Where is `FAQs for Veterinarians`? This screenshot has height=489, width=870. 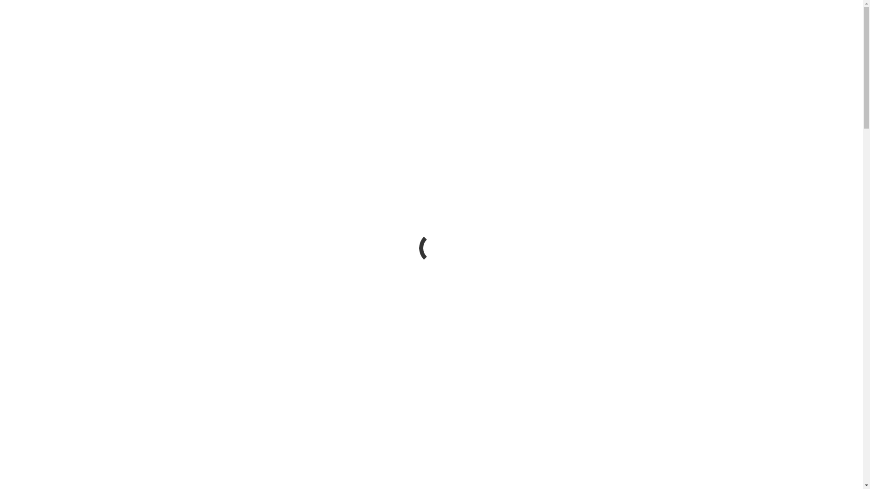
FAQs for Veterinarians is located at coordinates (73, 331).